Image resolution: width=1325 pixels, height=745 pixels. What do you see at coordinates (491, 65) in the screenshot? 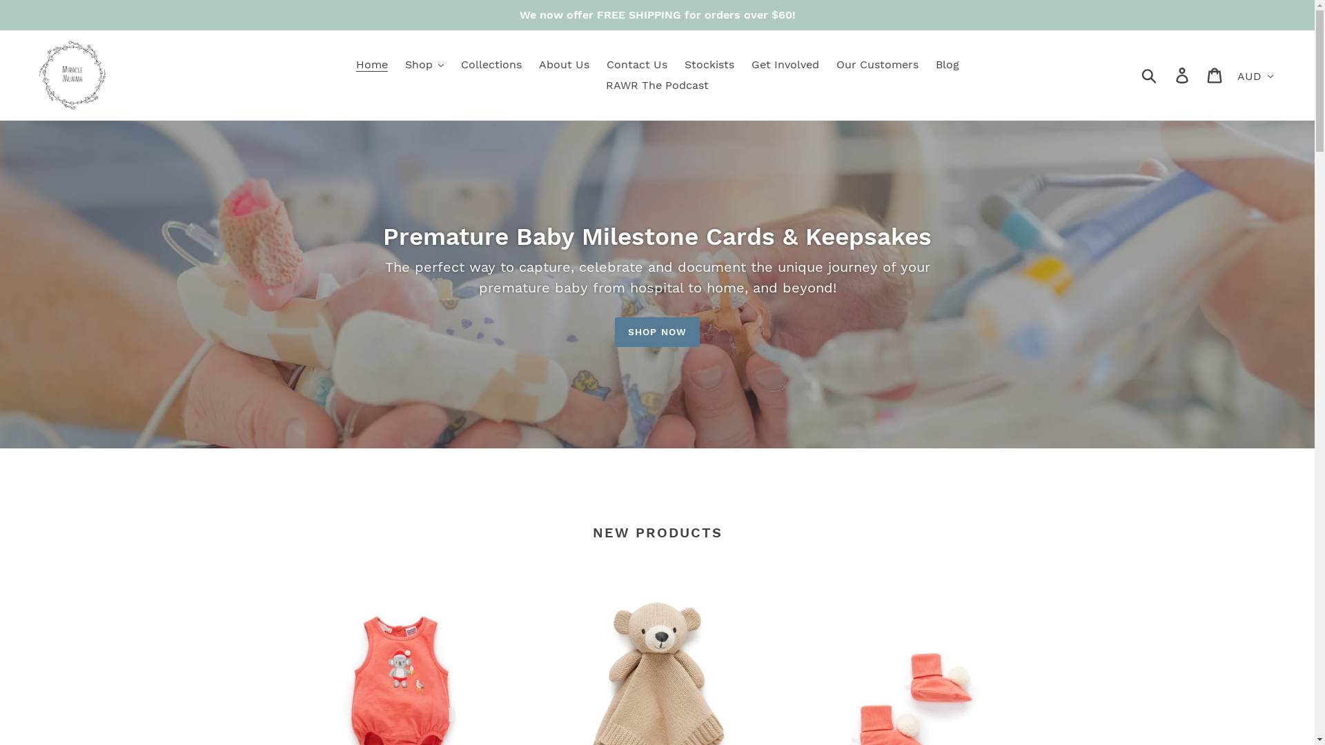
I see `Collections` at bounding box center [491, 65].